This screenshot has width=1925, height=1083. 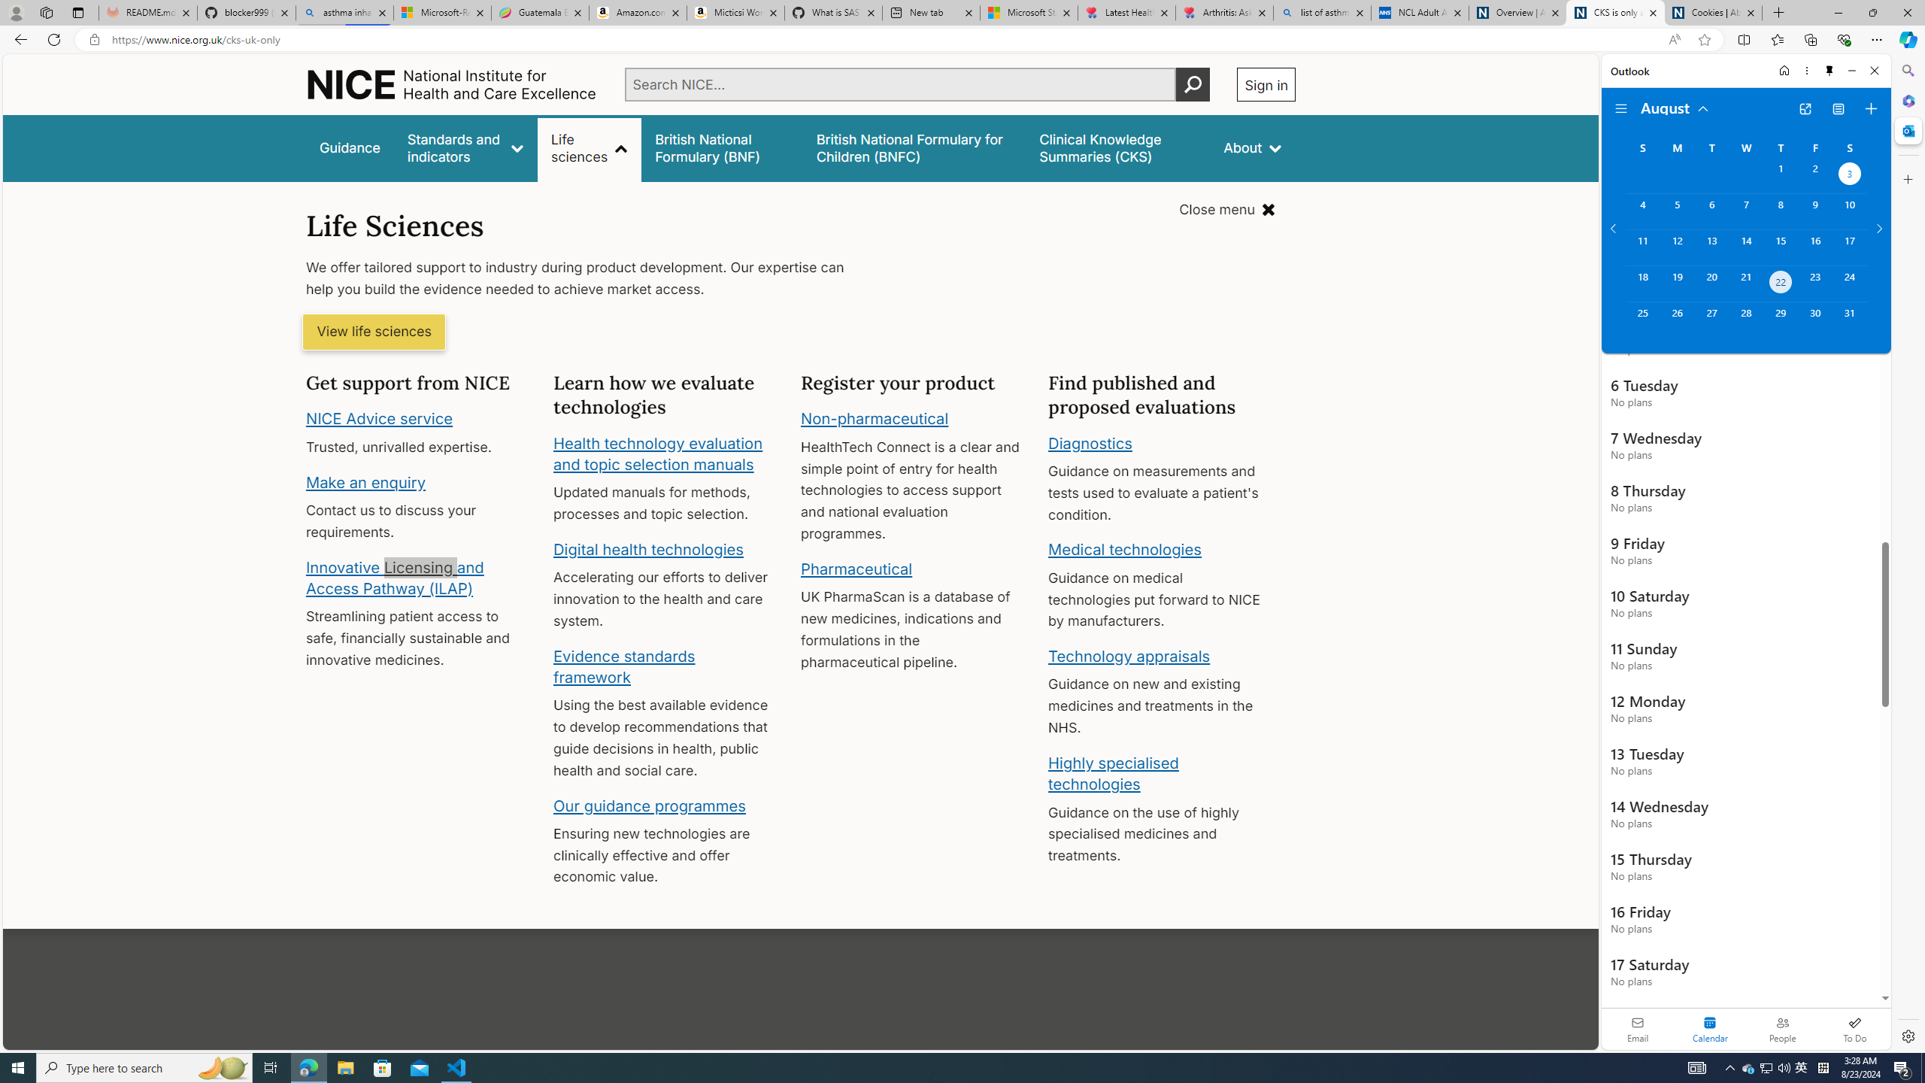 What do you see at coordinates (1129, 656) in the screenshot?
I see `Technology appraisals` at bounding box center [1129, 656].